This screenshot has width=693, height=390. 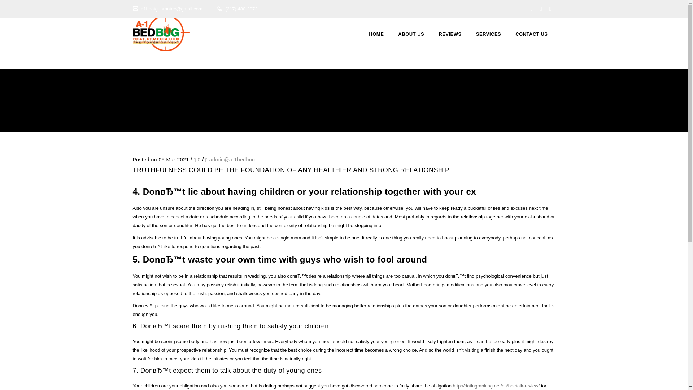 I want to click on HOME, so click(x=376, y=34).